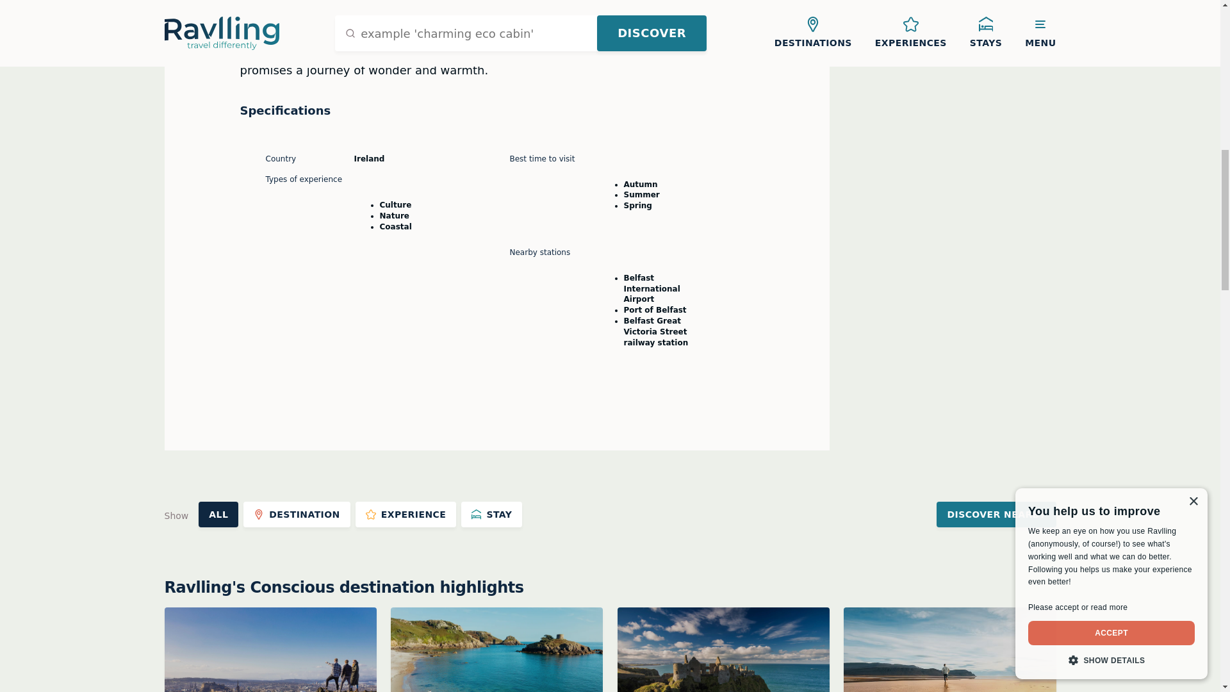 The width and height of the screenshot is (1230, 692). I want to click on ALL, so click(723, 650).